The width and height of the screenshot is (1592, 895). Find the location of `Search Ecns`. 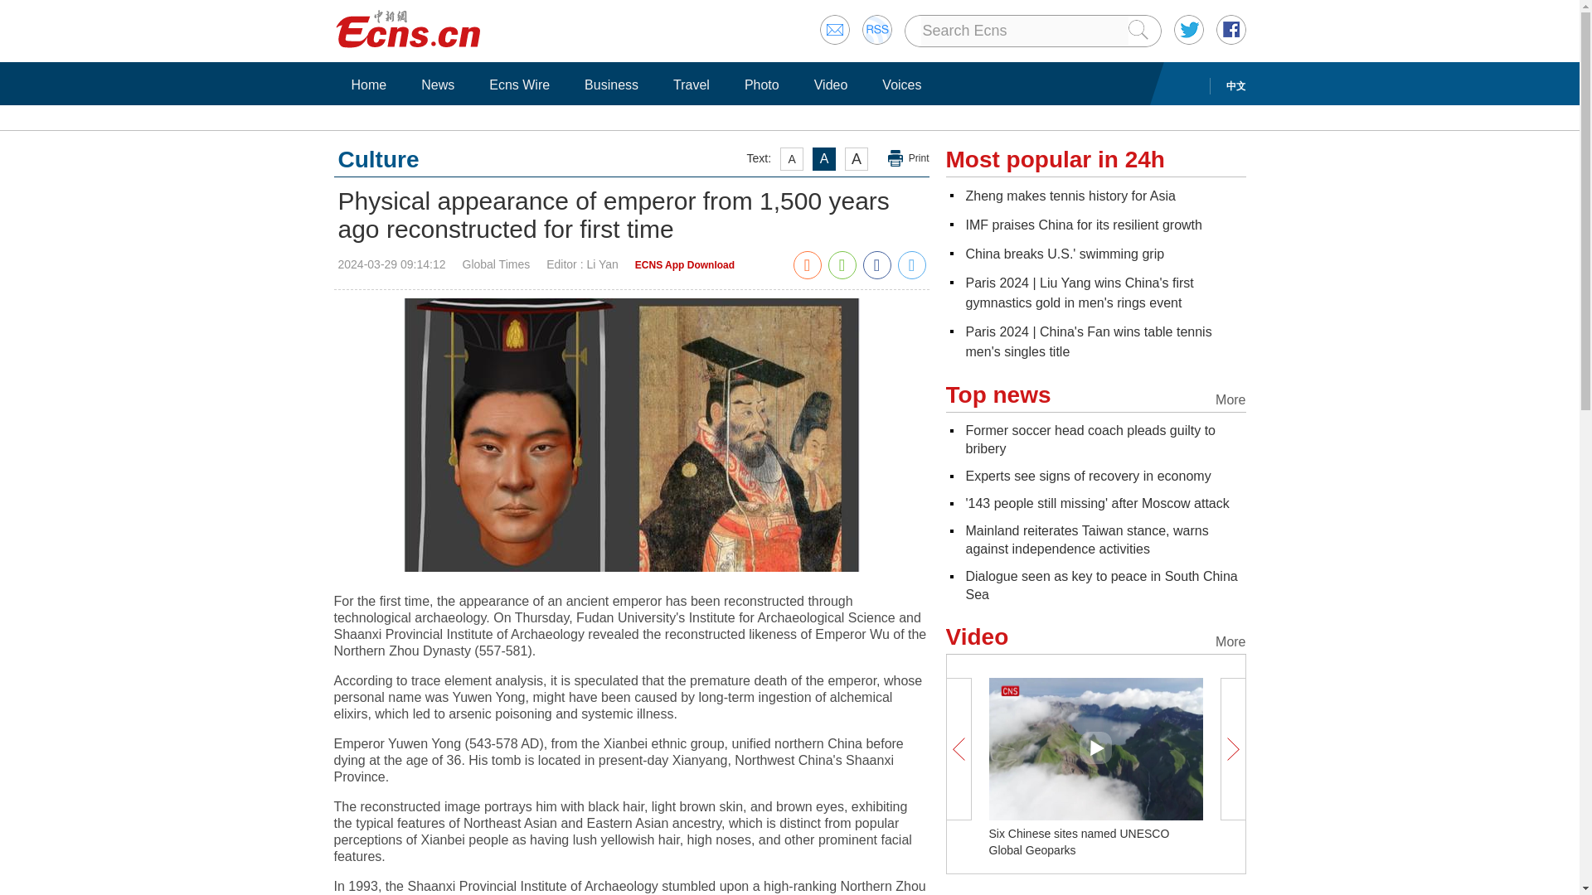

Search Ecns is located at coordinates (1023, 31).